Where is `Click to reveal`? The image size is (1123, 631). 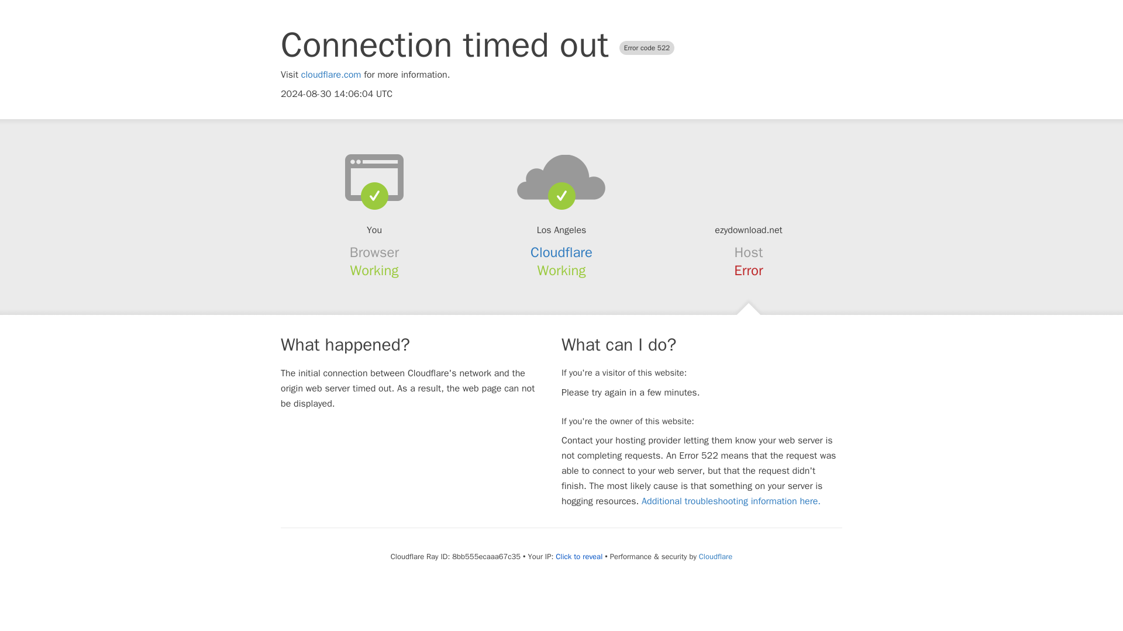
Click to reveal is located at coordinates (579, 556).